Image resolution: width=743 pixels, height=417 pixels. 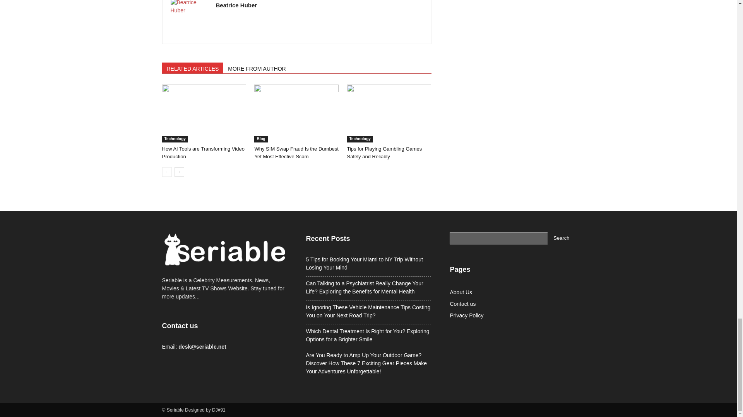 What do you see at coordinates (296, 153) in the screenshot?
I see `Why SIM Swap Fraud Is the Dumbest Yet Most Effective Scam` at bounding box center [296, 153].